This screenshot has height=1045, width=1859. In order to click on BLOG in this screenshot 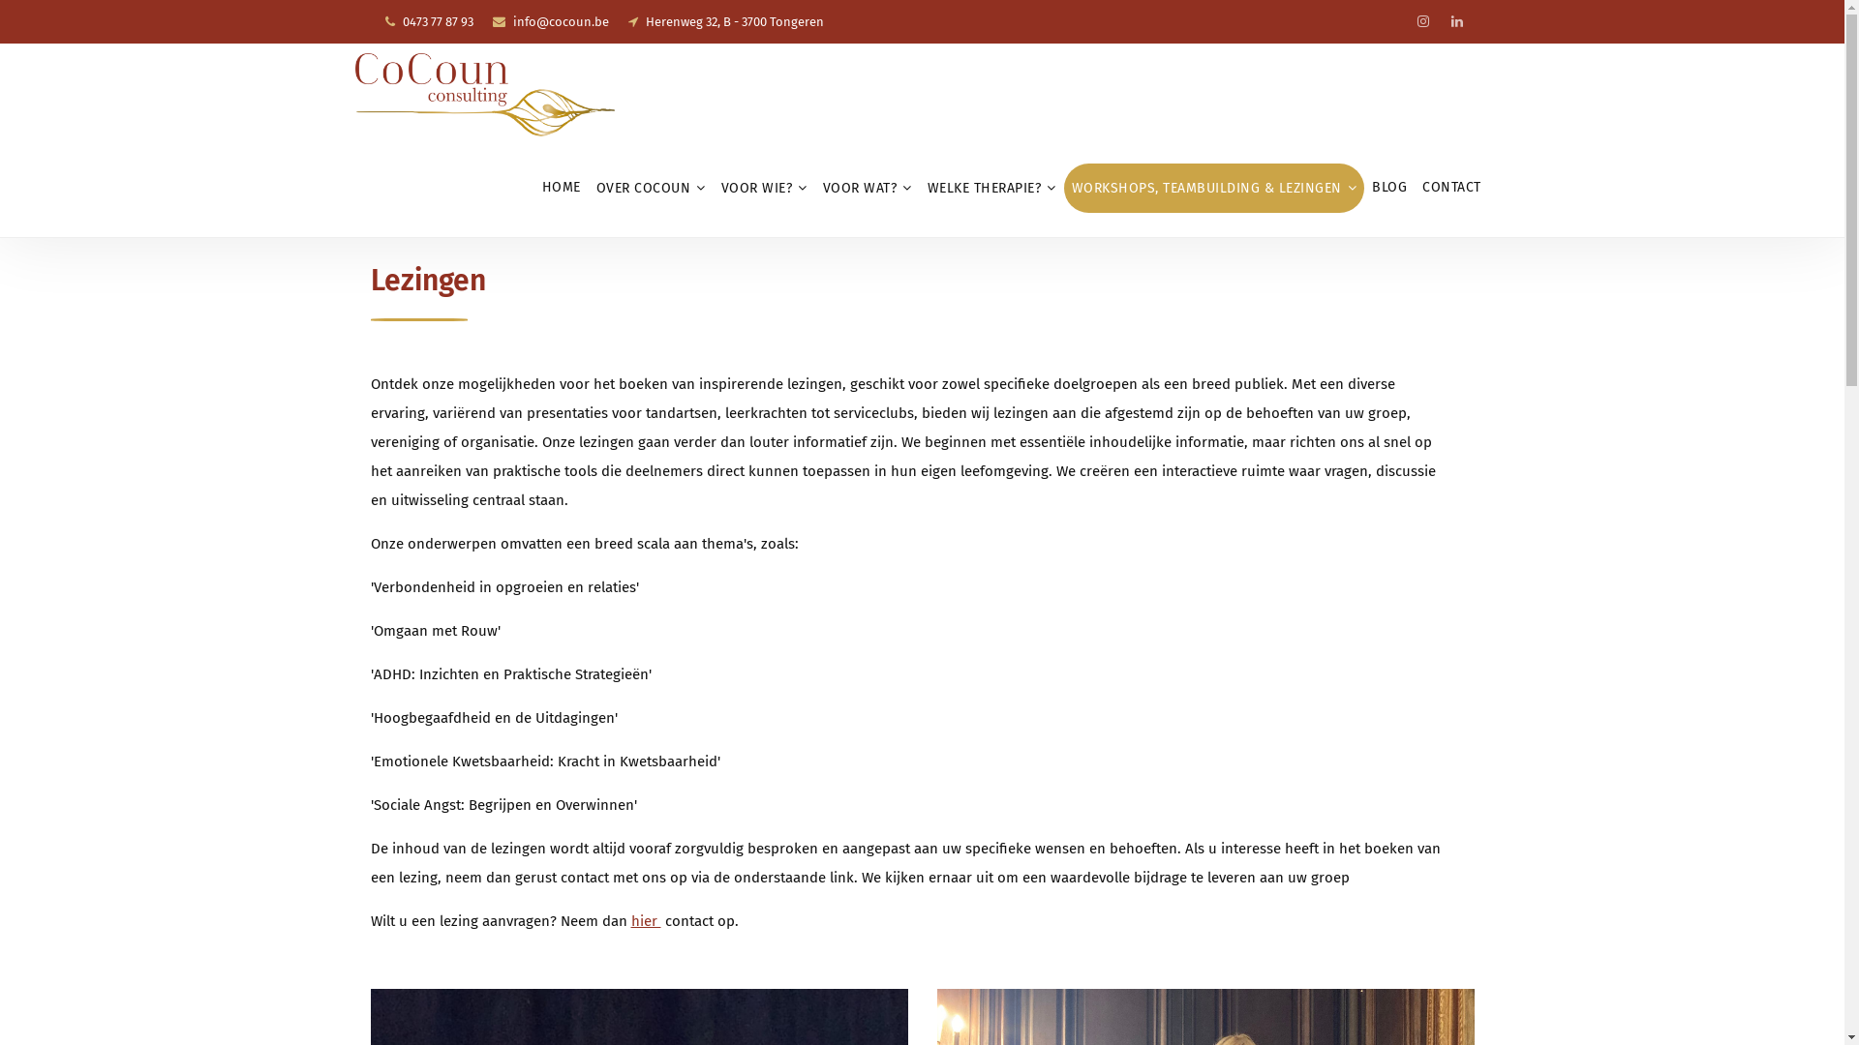, I will do `click(1389, 188)`.